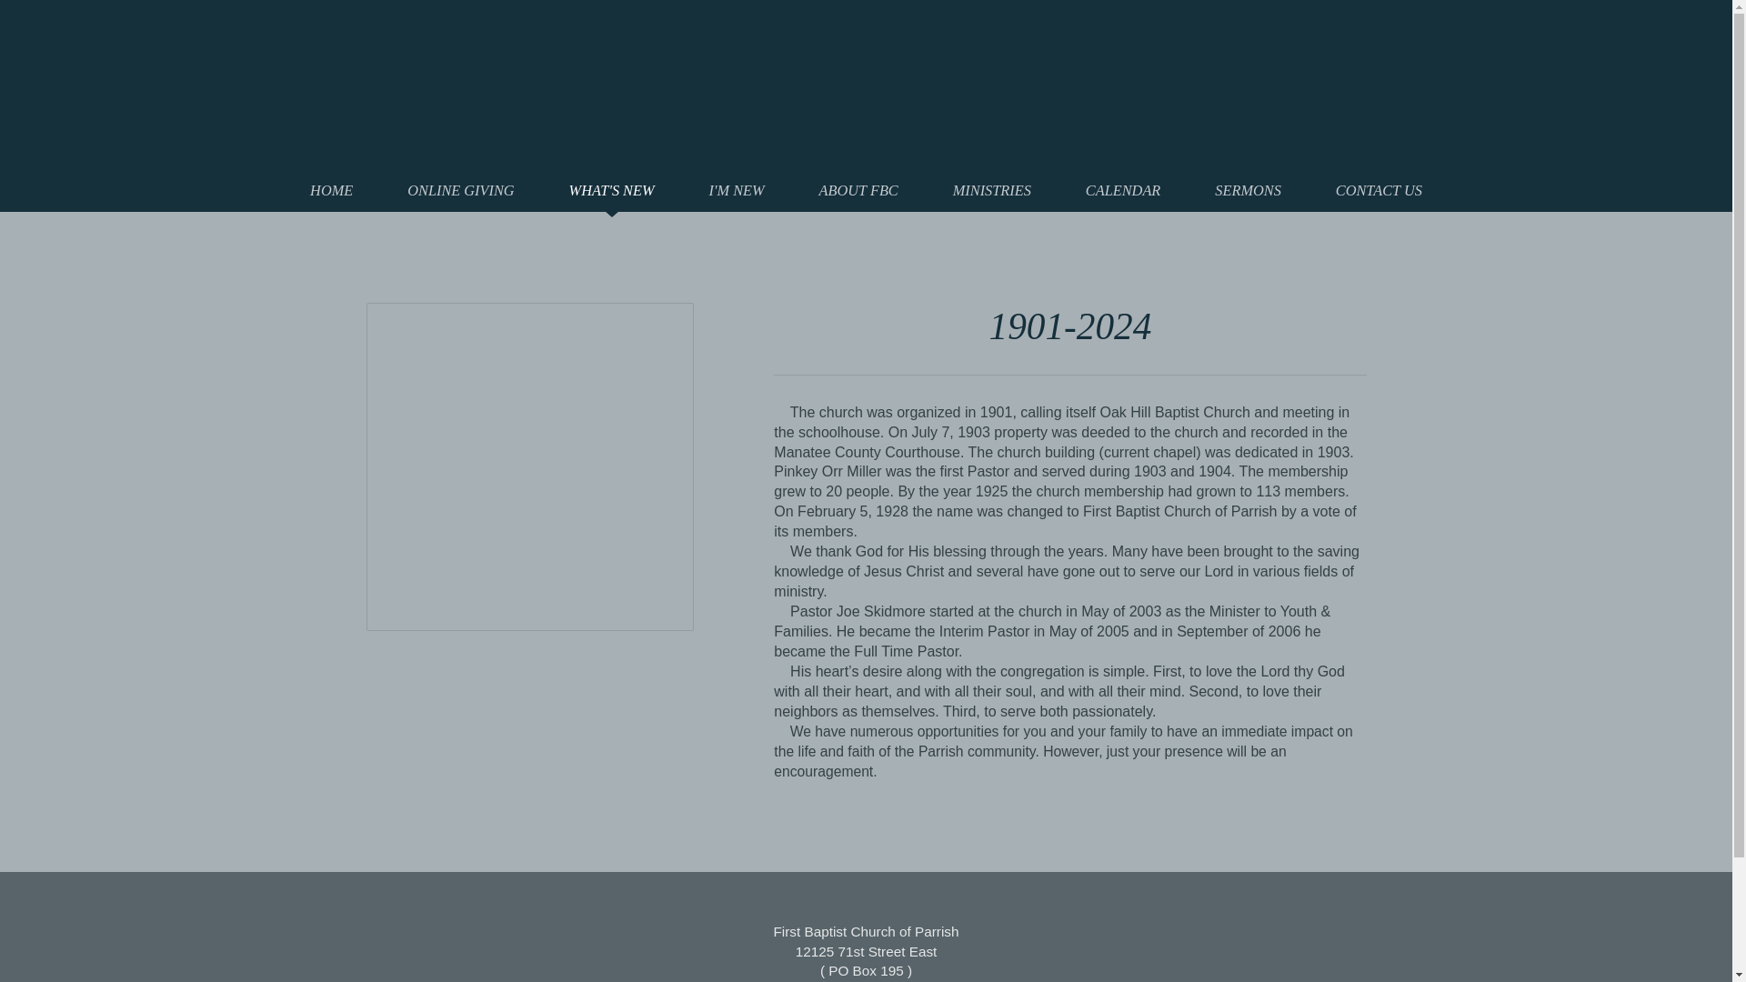  What do you see at coordinates (331, 190) in the screenshot?
I see `HOME` at bounding box center [331, 190].